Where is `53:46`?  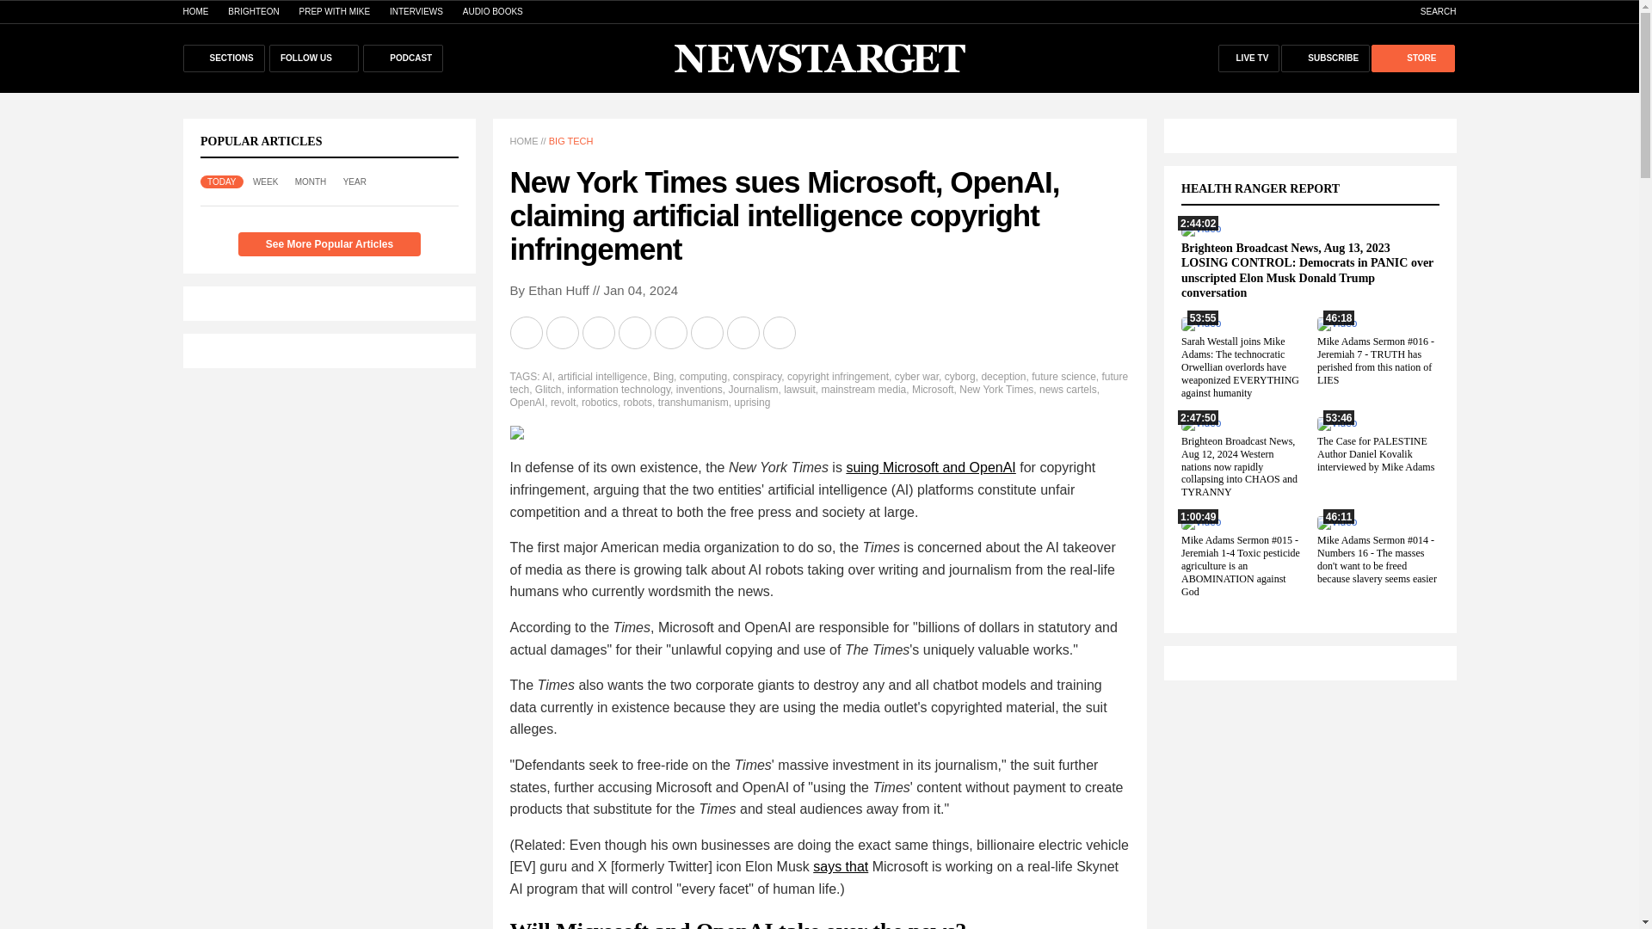 53:46 is located at coordinates (1336, 422).